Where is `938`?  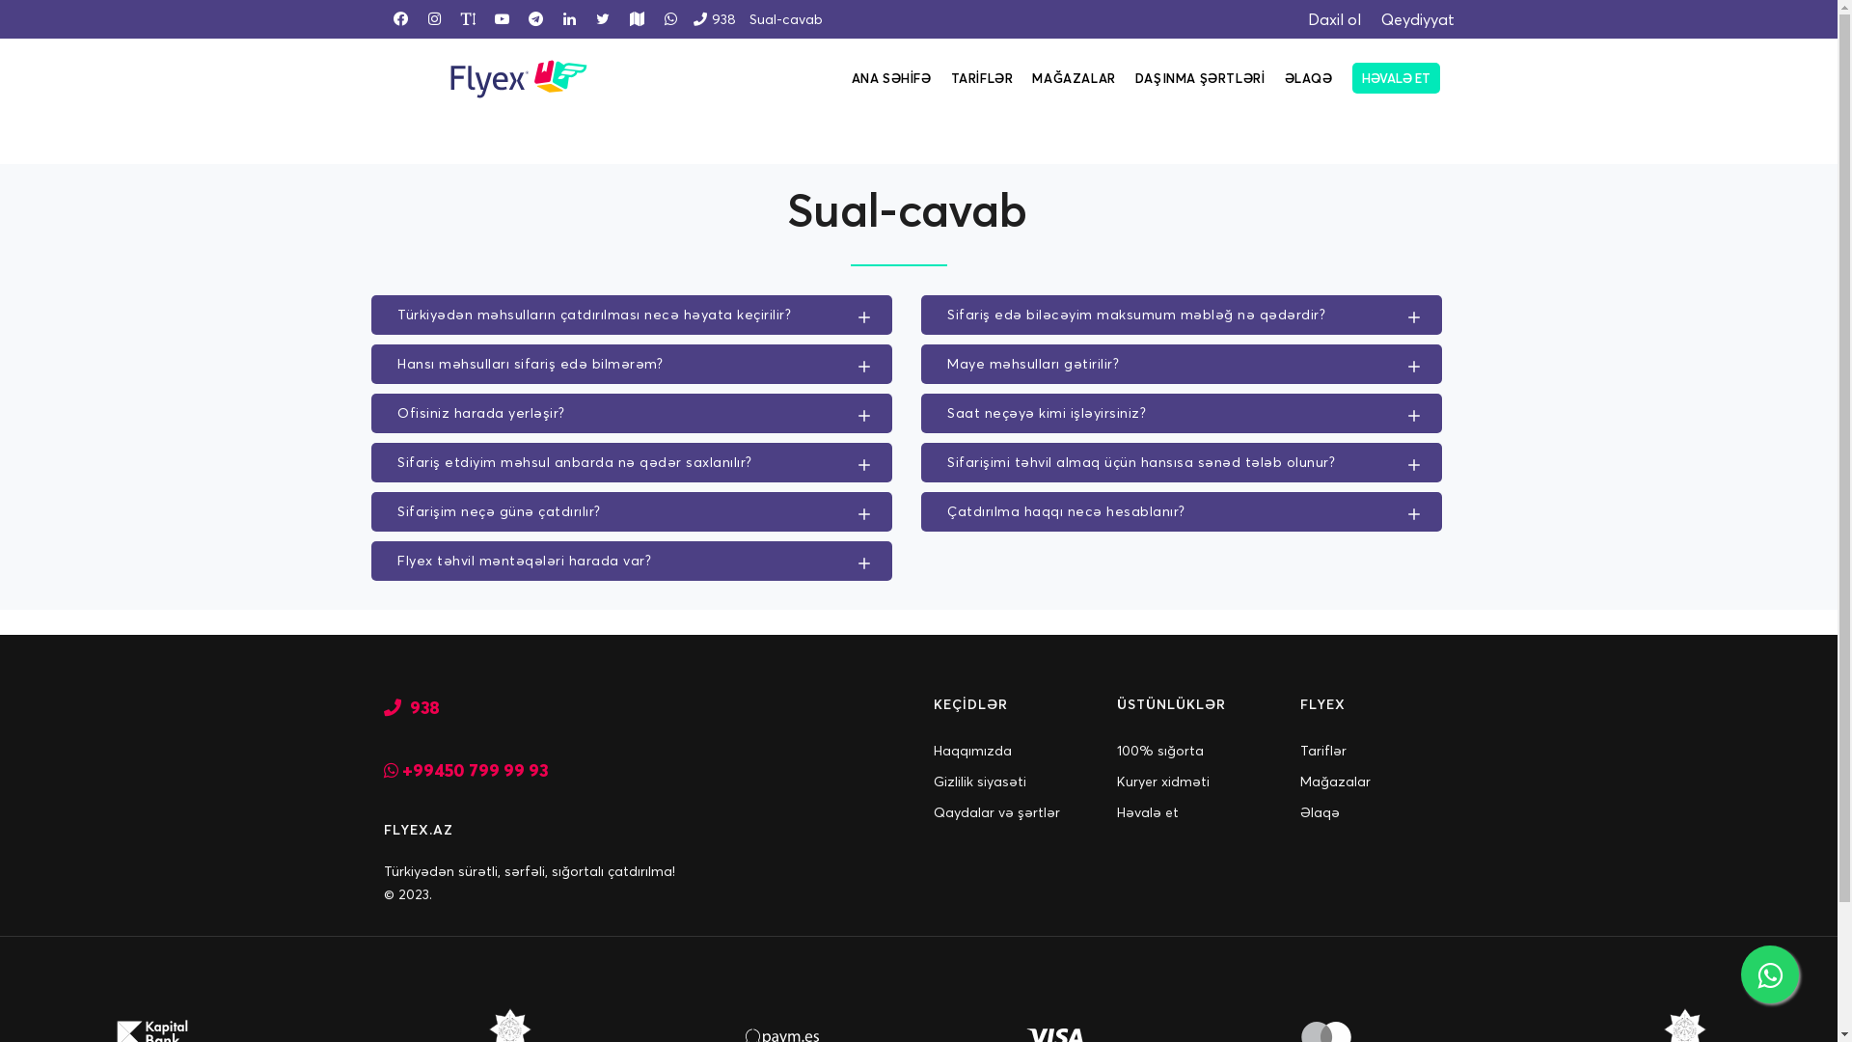
938 is located at coordinates (412, 724).